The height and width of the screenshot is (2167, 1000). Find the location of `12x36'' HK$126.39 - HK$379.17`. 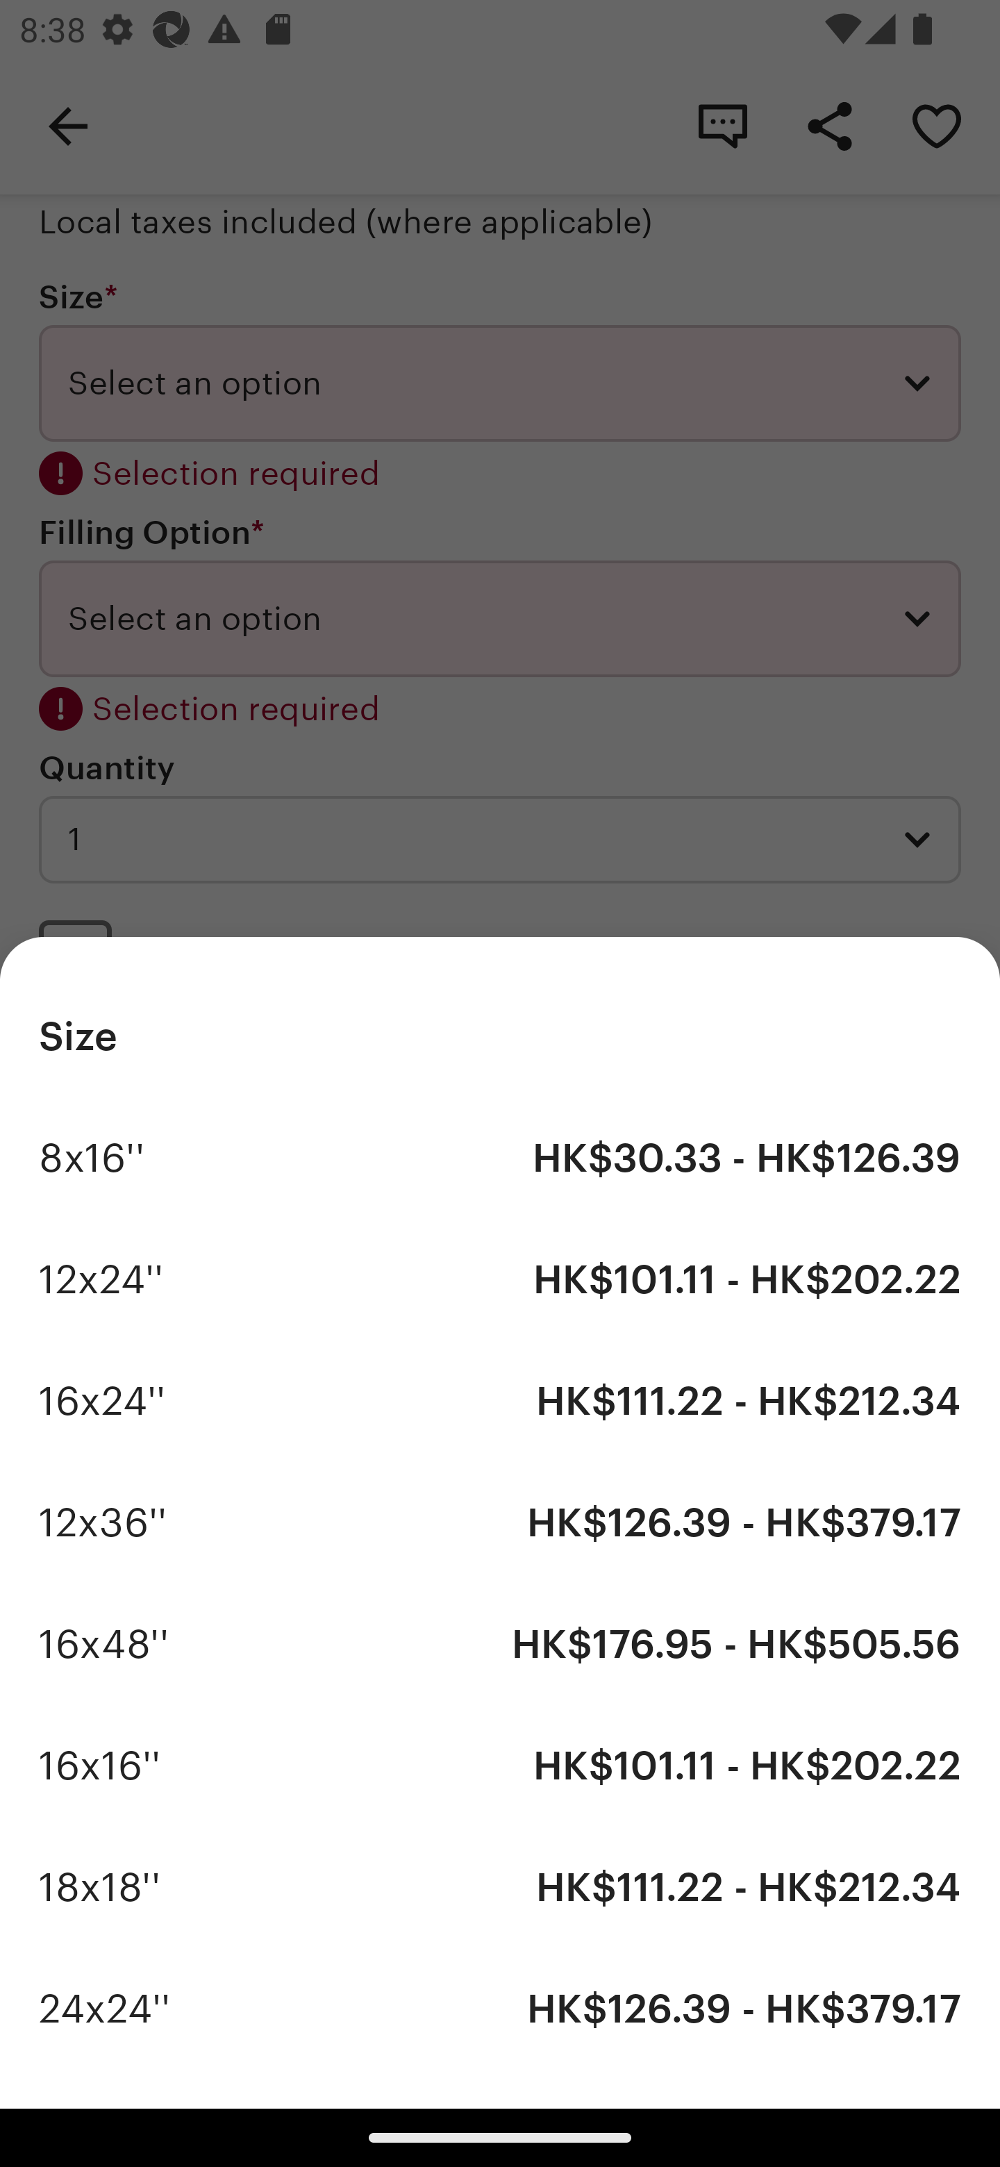

12x36'' HK$126.39 - HK$379.17 is located at coordinates (500, 1523).